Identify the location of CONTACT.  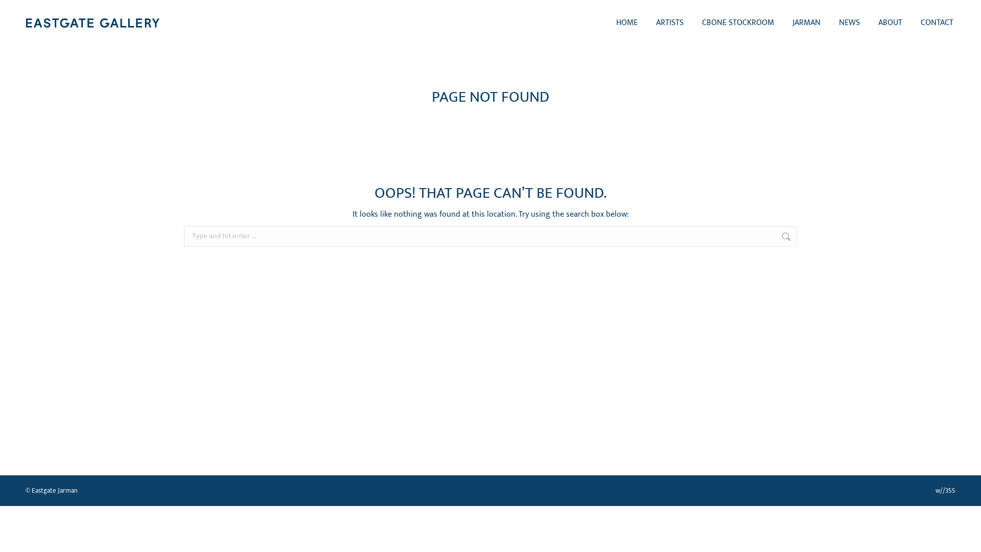
(937, 23).